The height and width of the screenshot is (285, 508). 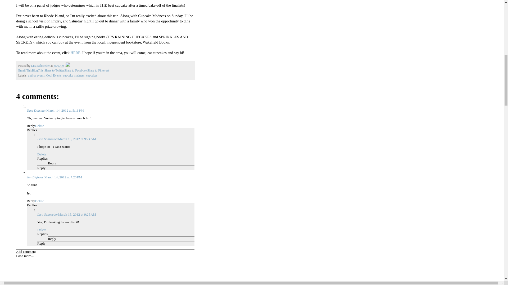 I want to click on Edit Post, so click(x=67, y=66).